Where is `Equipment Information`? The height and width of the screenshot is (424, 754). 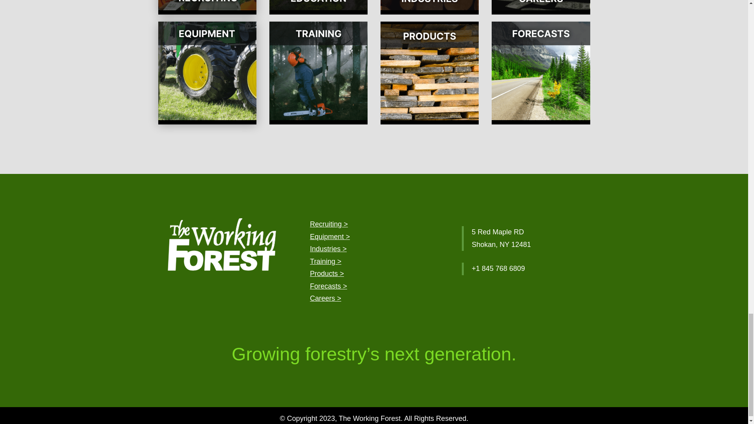 Equipment Information is located at coordinates (330, 236).